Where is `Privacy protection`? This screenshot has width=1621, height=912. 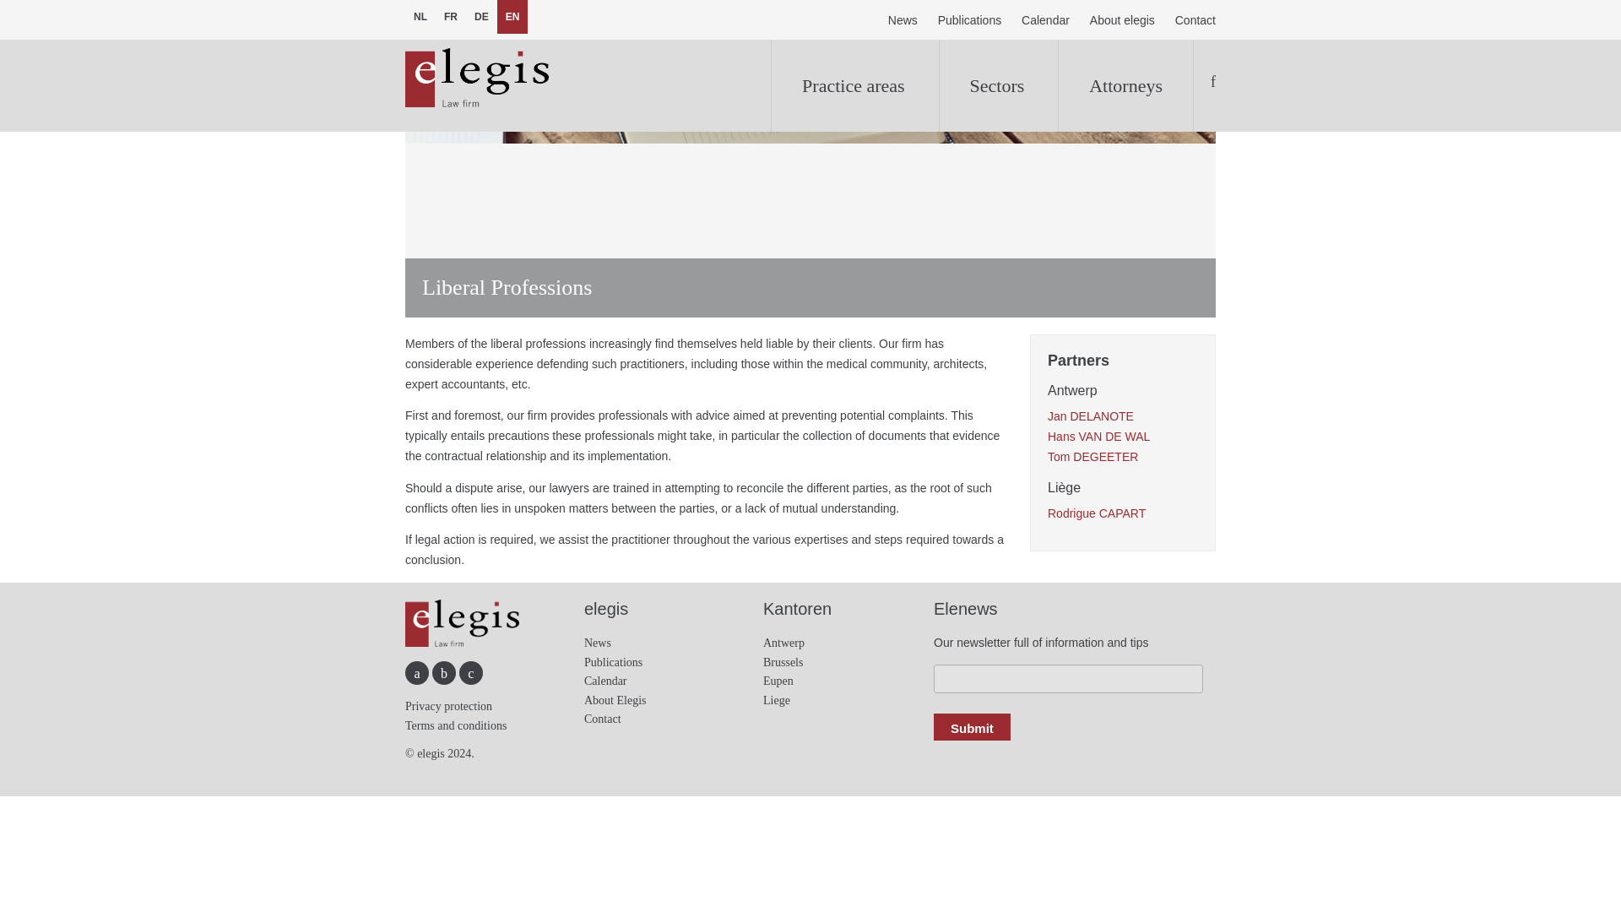
Privacy protection is located at coordinates (449, 706).